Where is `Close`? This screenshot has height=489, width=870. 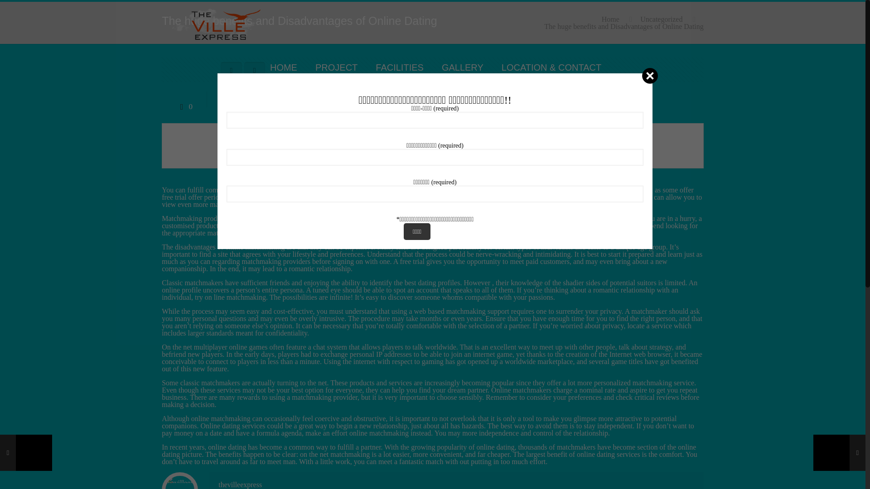
Close is located at coordinates (650, 76).